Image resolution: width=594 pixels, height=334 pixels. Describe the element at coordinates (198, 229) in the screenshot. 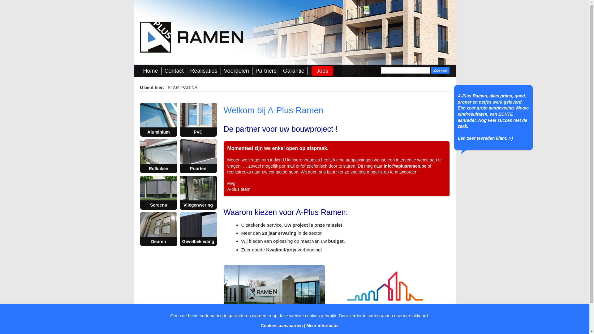

I see `Gevelbekleding` at that location.